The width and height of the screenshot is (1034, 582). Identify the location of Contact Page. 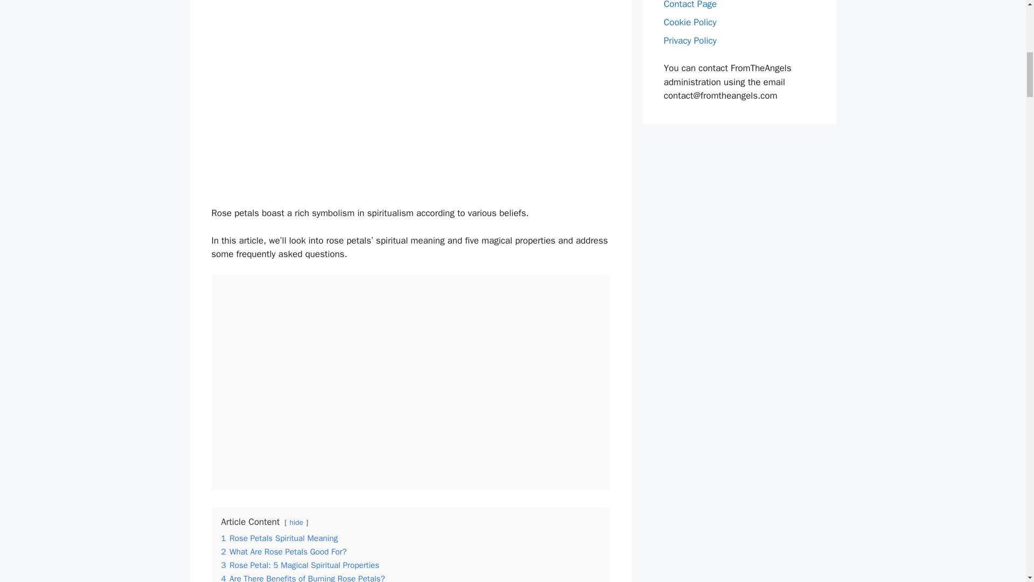
(690, 5).